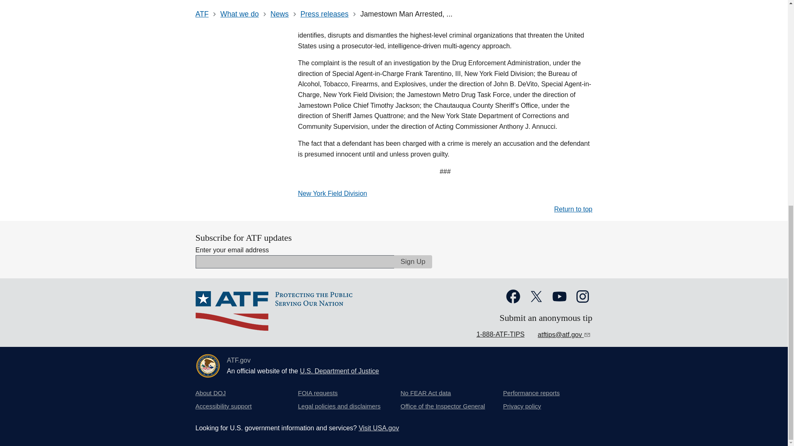 Image resolution: width=794 pixels, height=446 pixels. Describe the element at coordinates (521, 406) in the screenshot. I see `Privacy policy` at that location.